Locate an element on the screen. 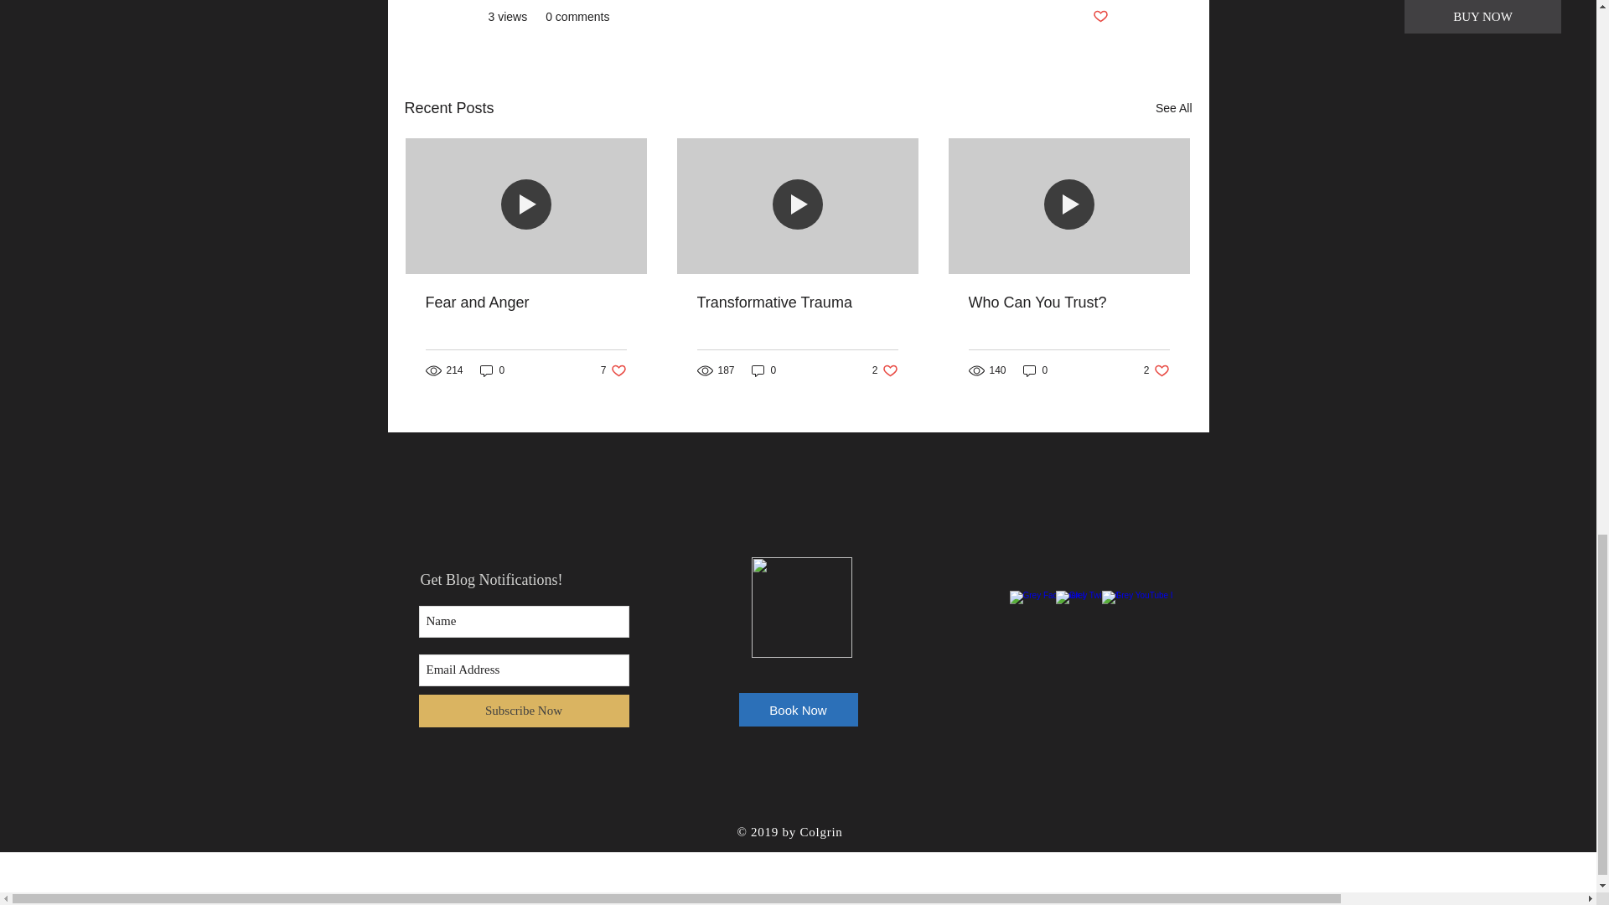  0 is located at coordinates (1036, 370).